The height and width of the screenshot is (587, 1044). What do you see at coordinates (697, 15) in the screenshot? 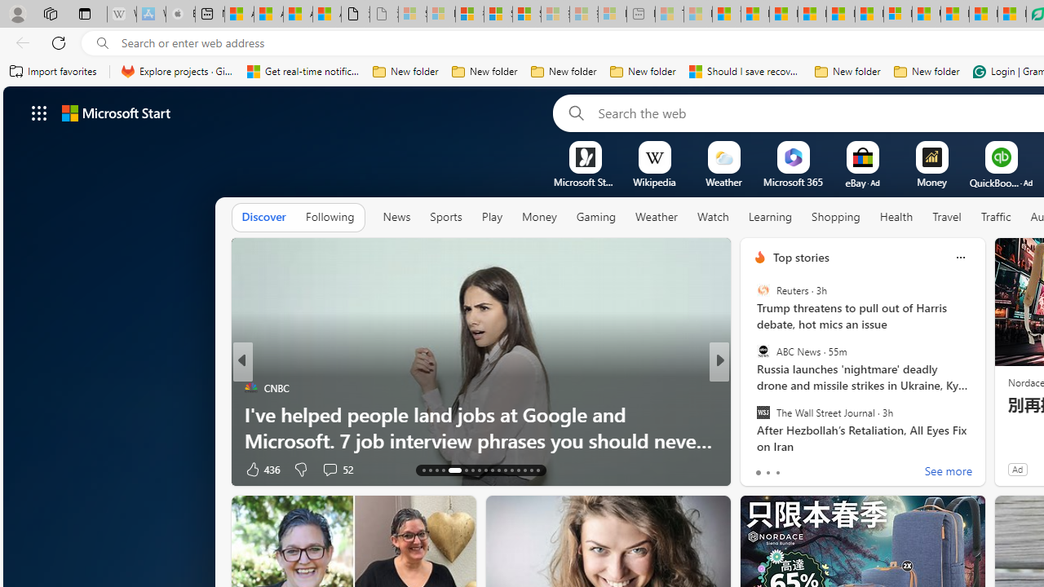
I see `Marine life - MSN - Sleeping` at bounding box center [697, 15].